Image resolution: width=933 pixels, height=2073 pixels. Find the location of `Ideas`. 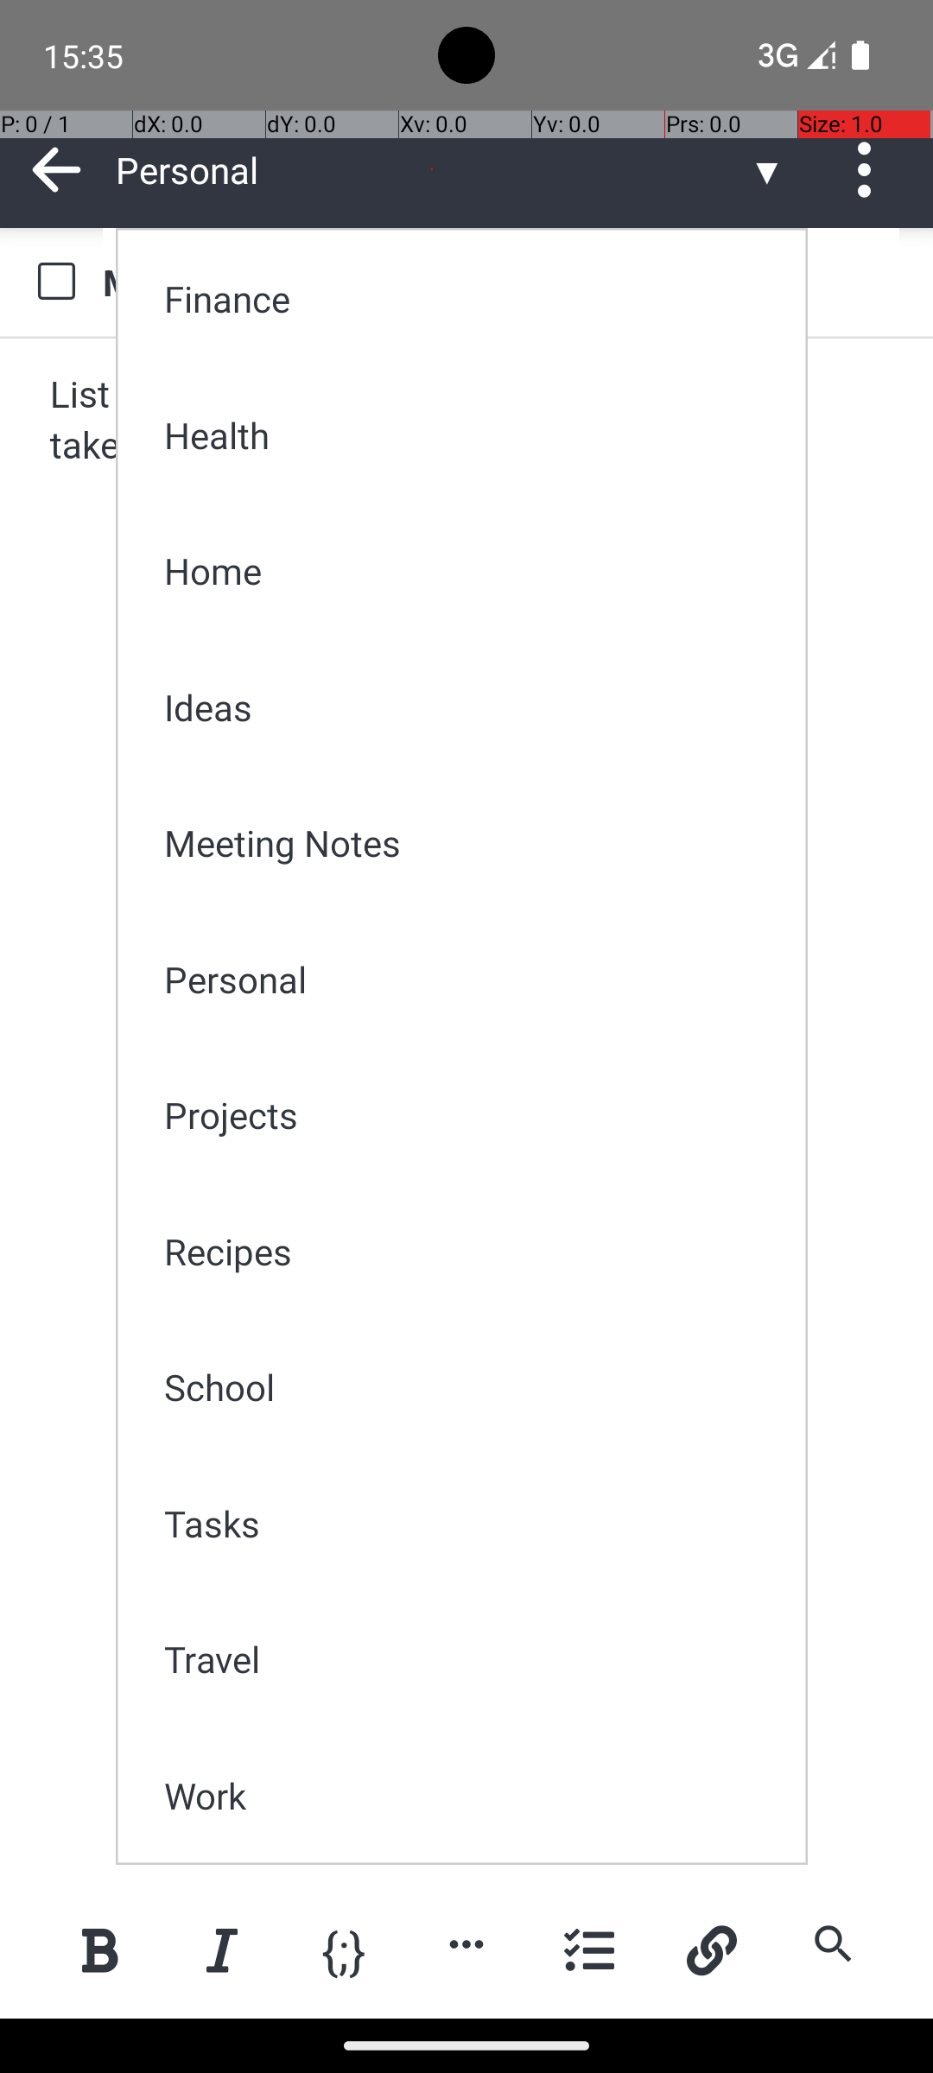

Ideas is located at coordinates (473, 707).